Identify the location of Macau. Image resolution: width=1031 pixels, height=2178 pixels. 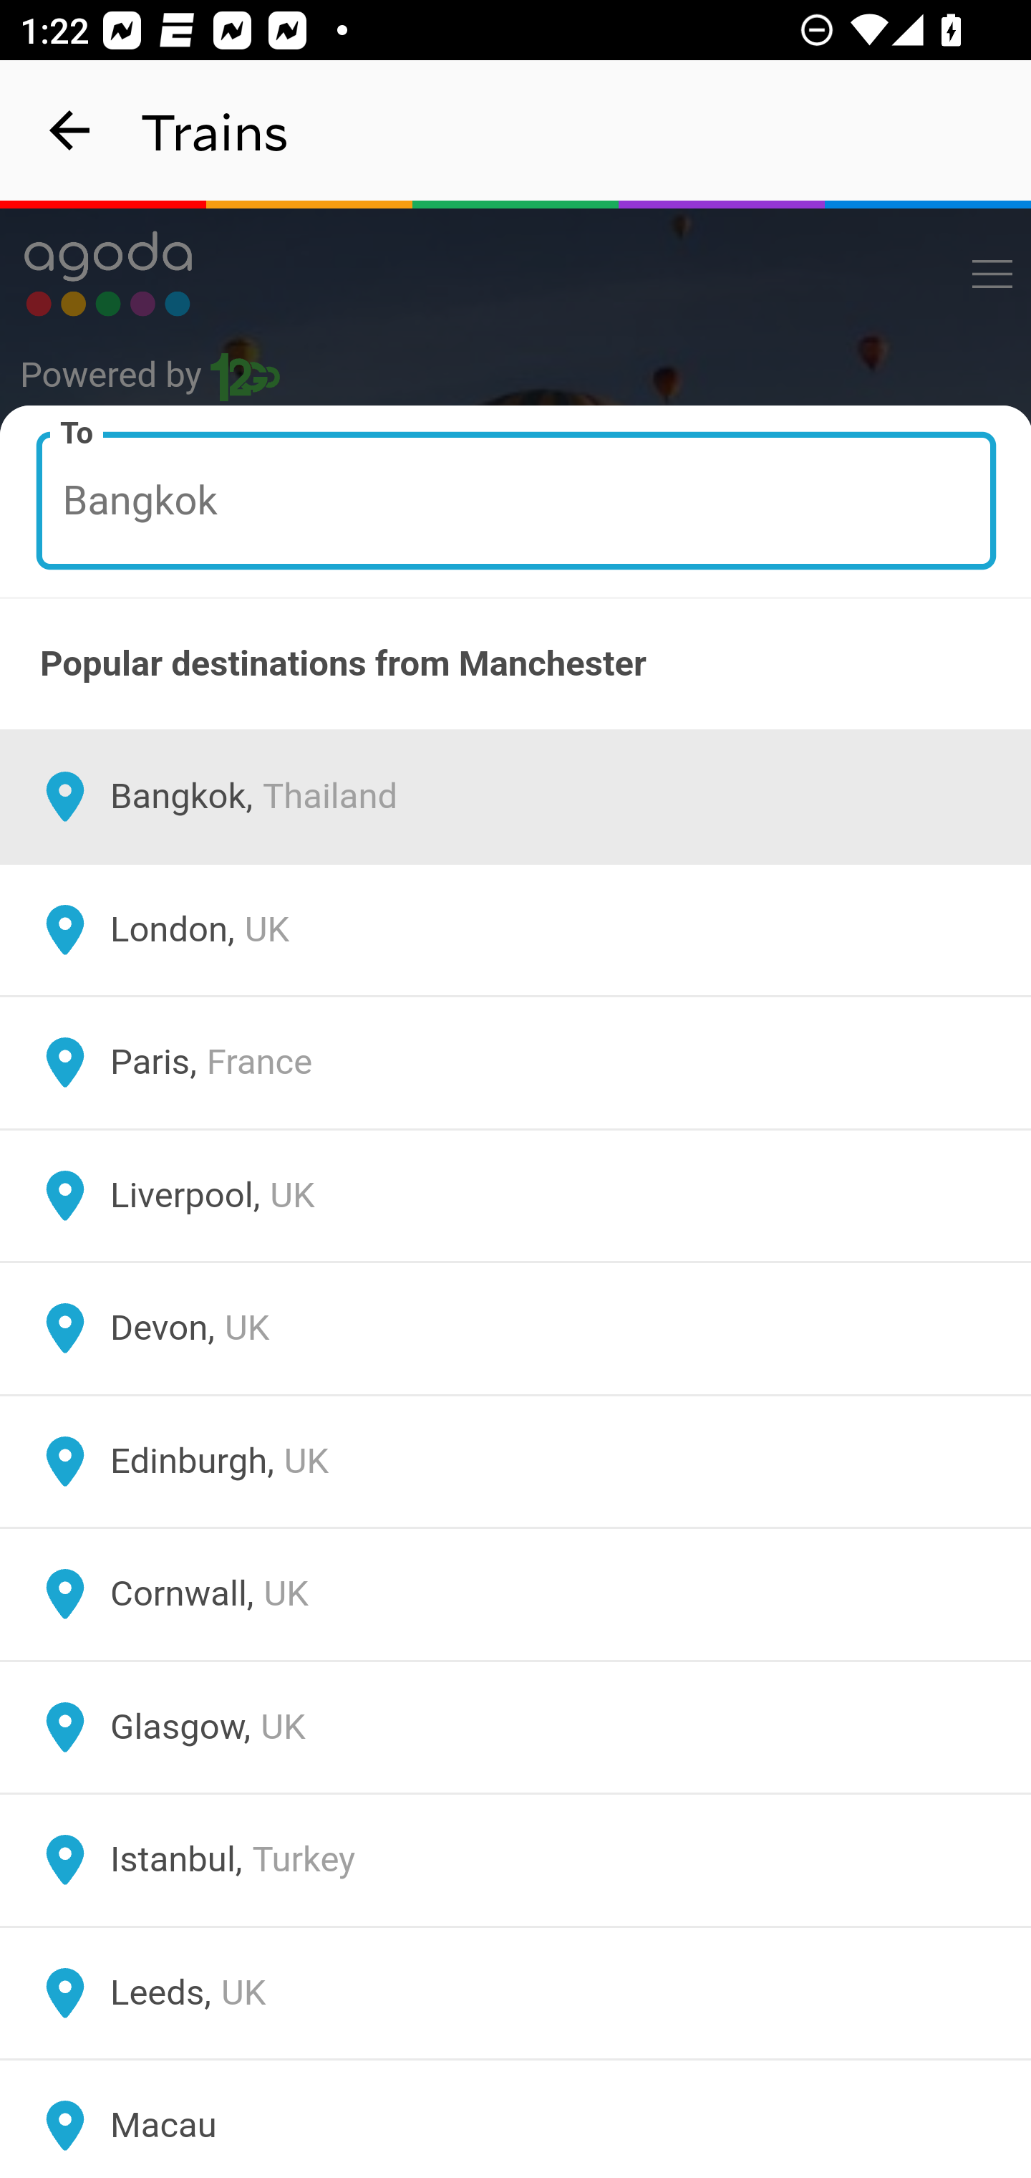
(515, 2118).